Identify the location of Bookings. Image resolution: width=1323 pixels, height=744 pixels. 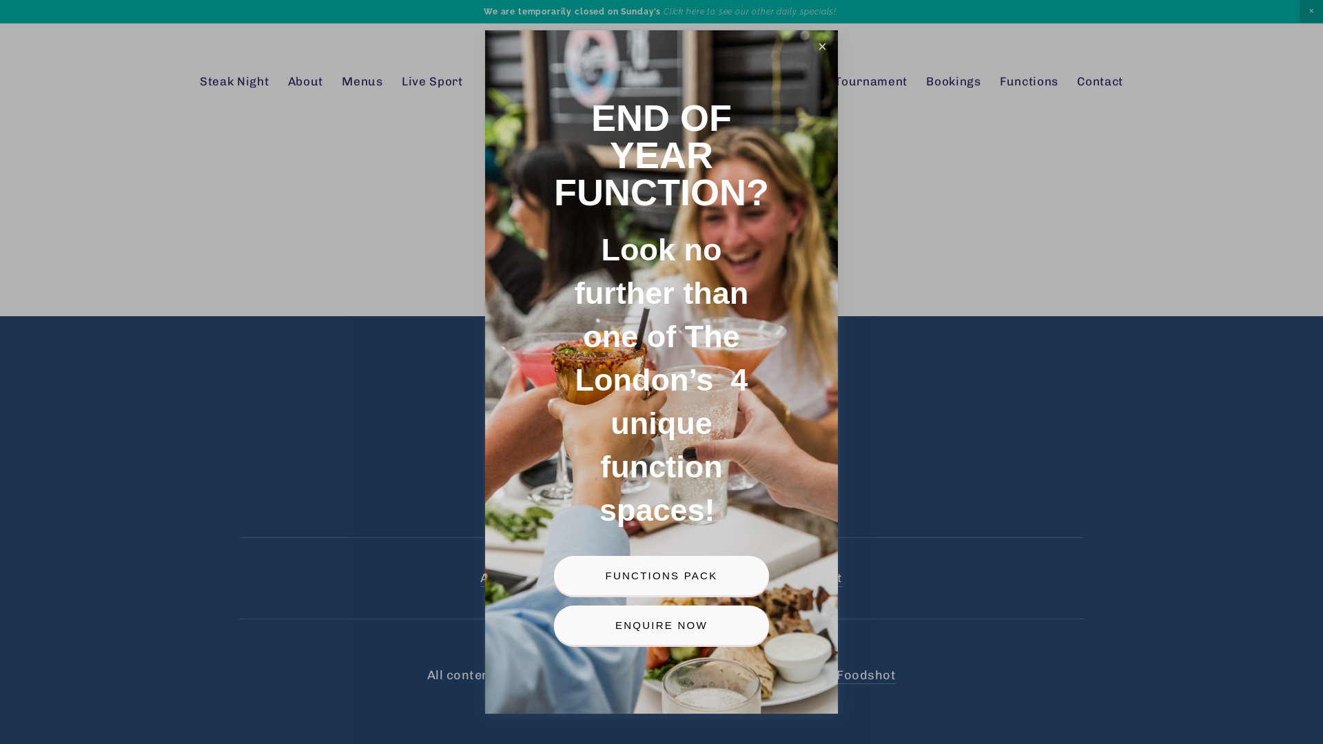
(954, 82).